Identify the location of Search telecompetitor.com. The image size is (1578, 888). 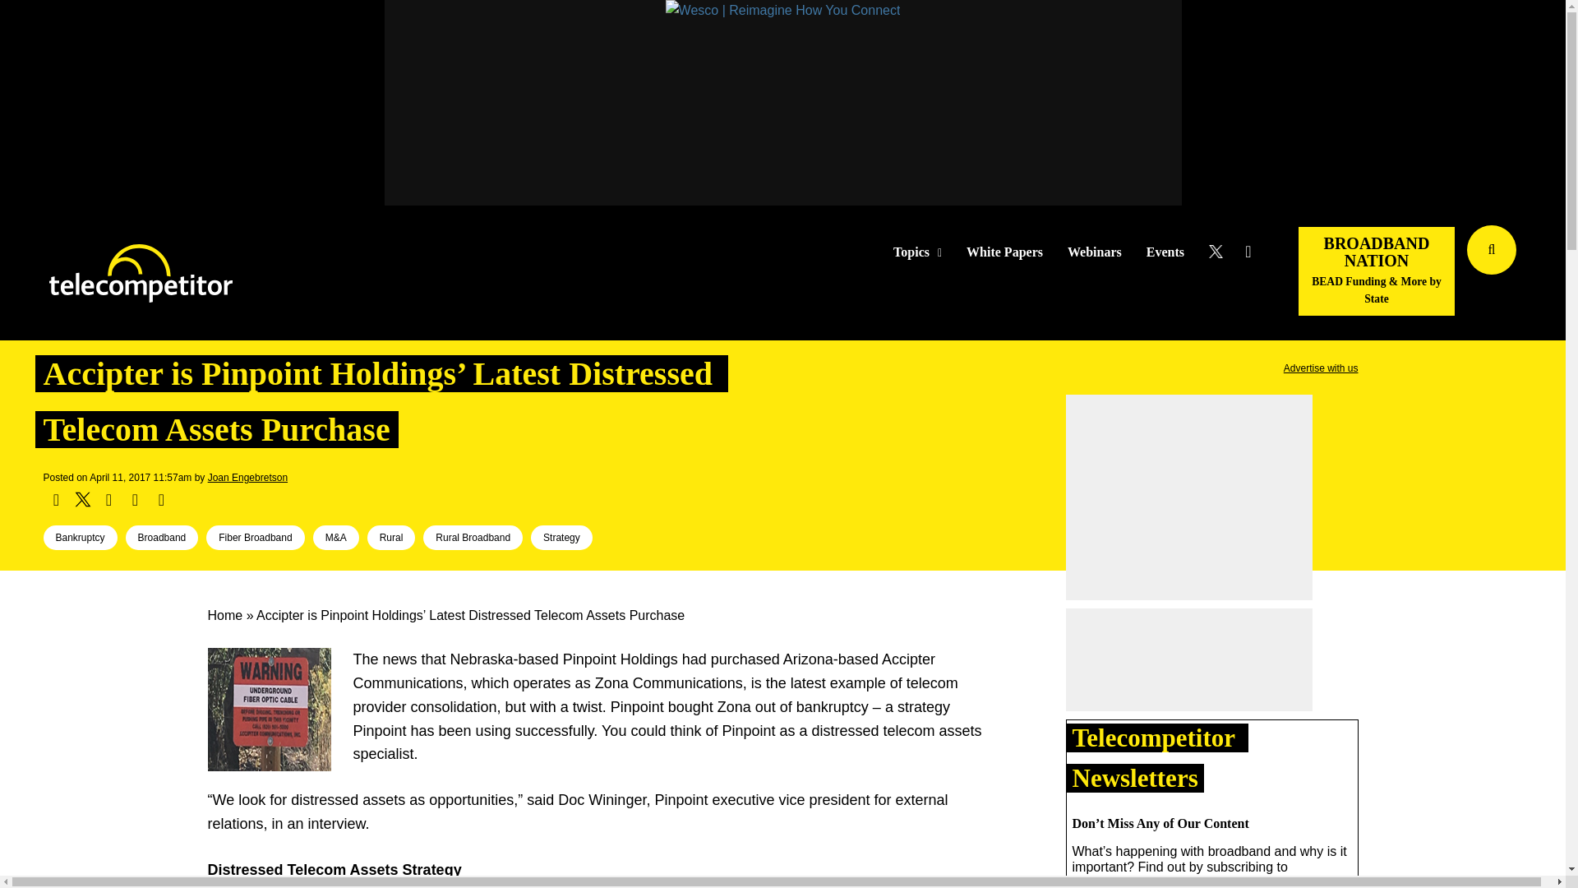
(1492, 250).